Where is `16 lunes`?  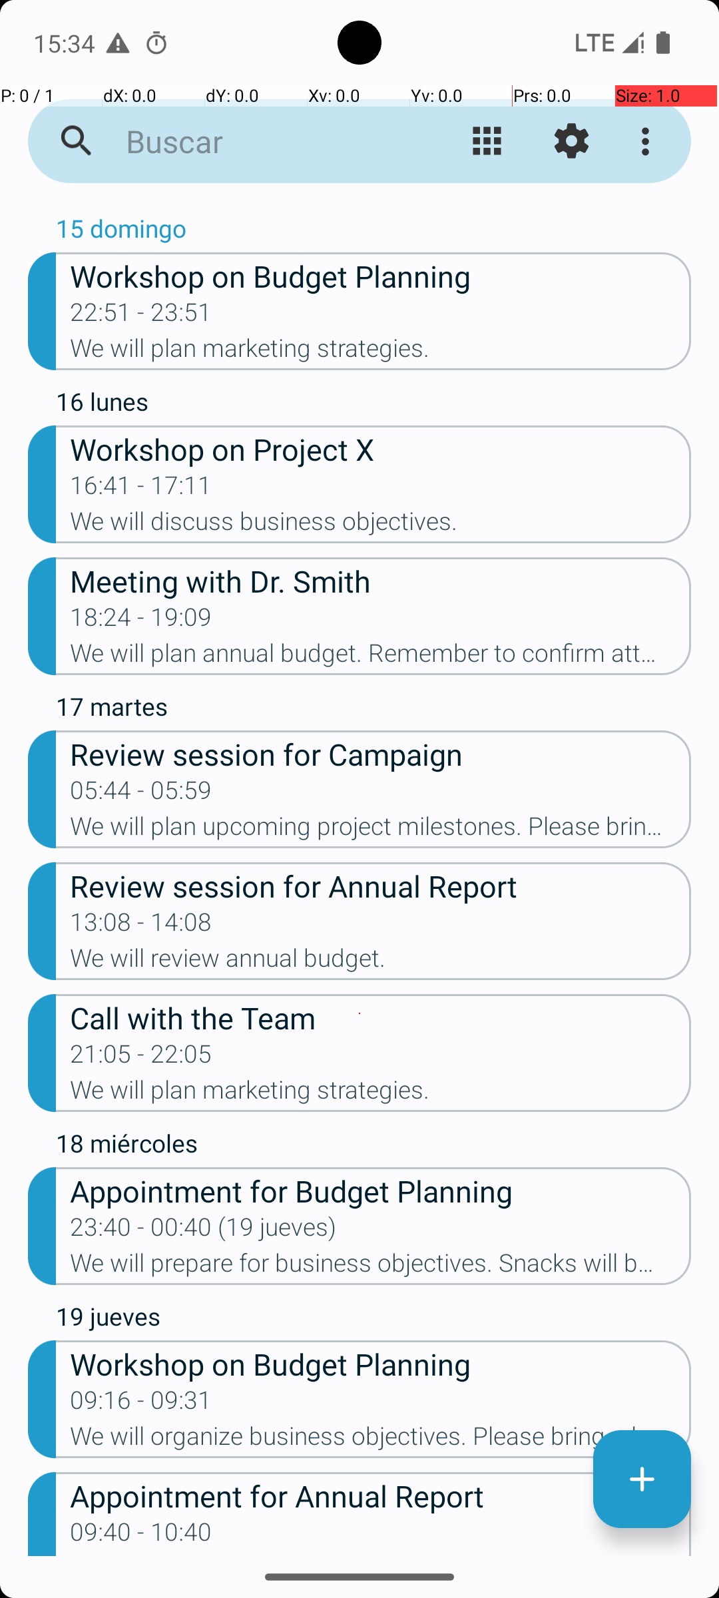 16 lunes is located at coordinates (373, 405).